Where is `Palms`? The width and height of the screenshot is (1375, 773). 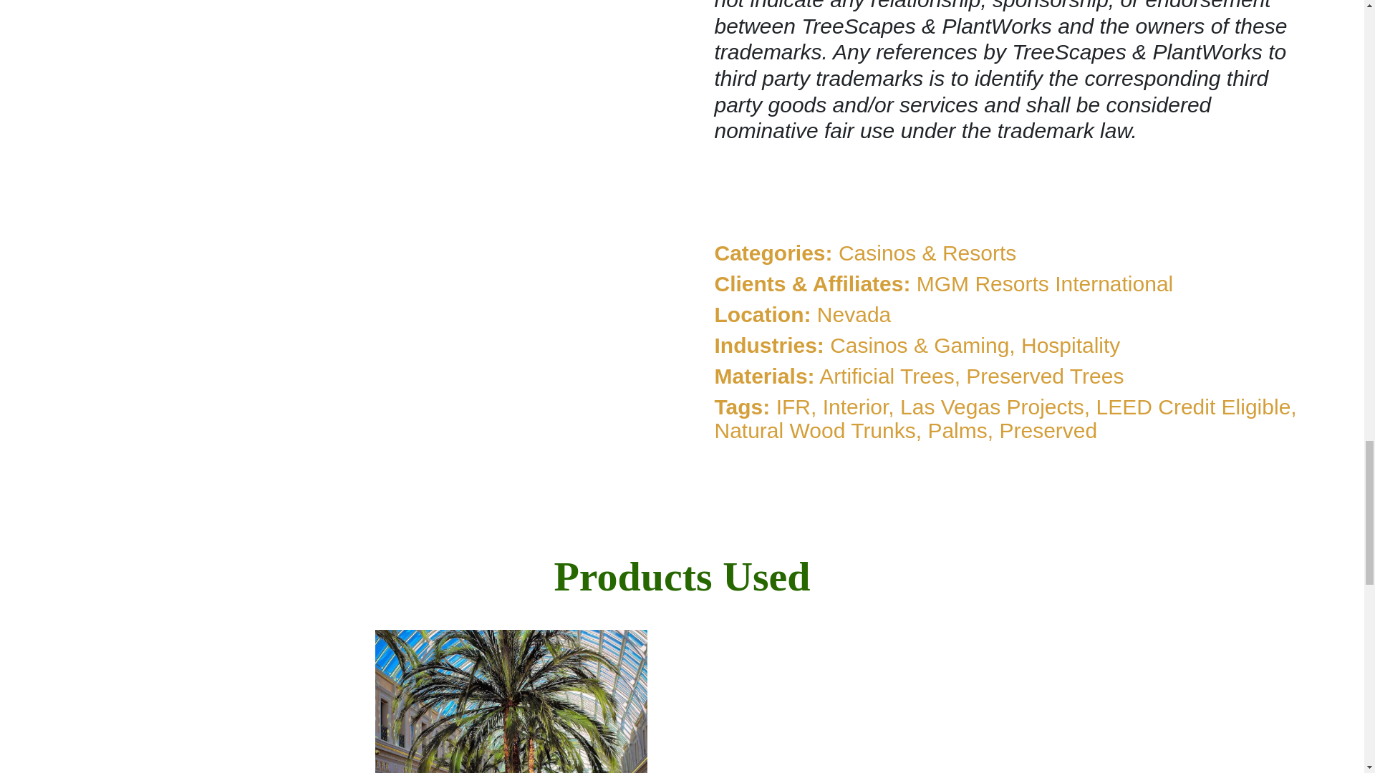 Palms is located at coordinates (957, 430).